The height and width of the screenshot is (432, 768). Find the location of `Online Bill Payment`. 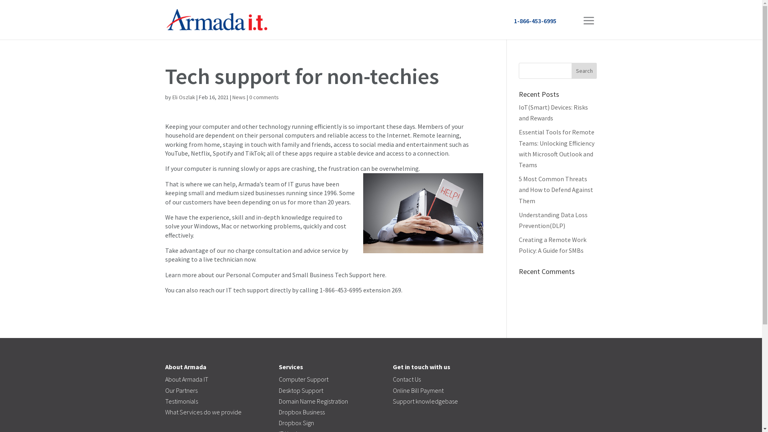

Online Bill Payment is located at coordinates (418, 390).